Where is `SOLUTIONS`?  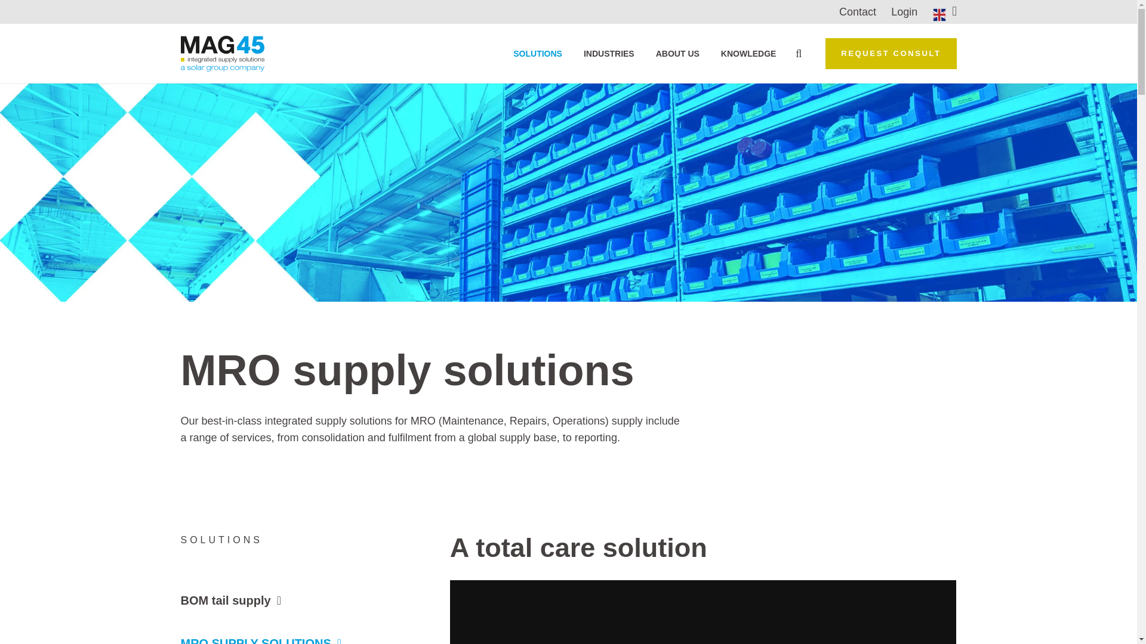
SOLUTIONS is located at coordinates (538, 54).